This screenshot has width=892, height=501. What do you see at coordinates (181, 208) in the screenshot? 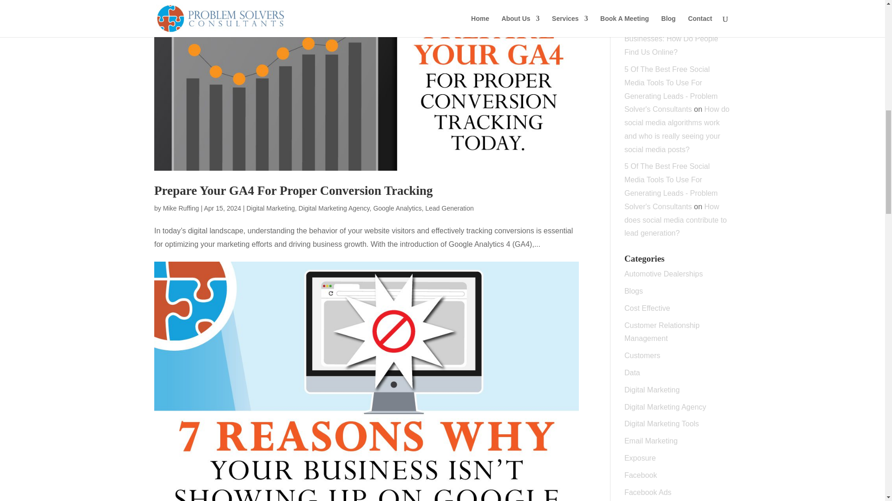
I see `Mike Ruffing` at bounding box center [181, 208].